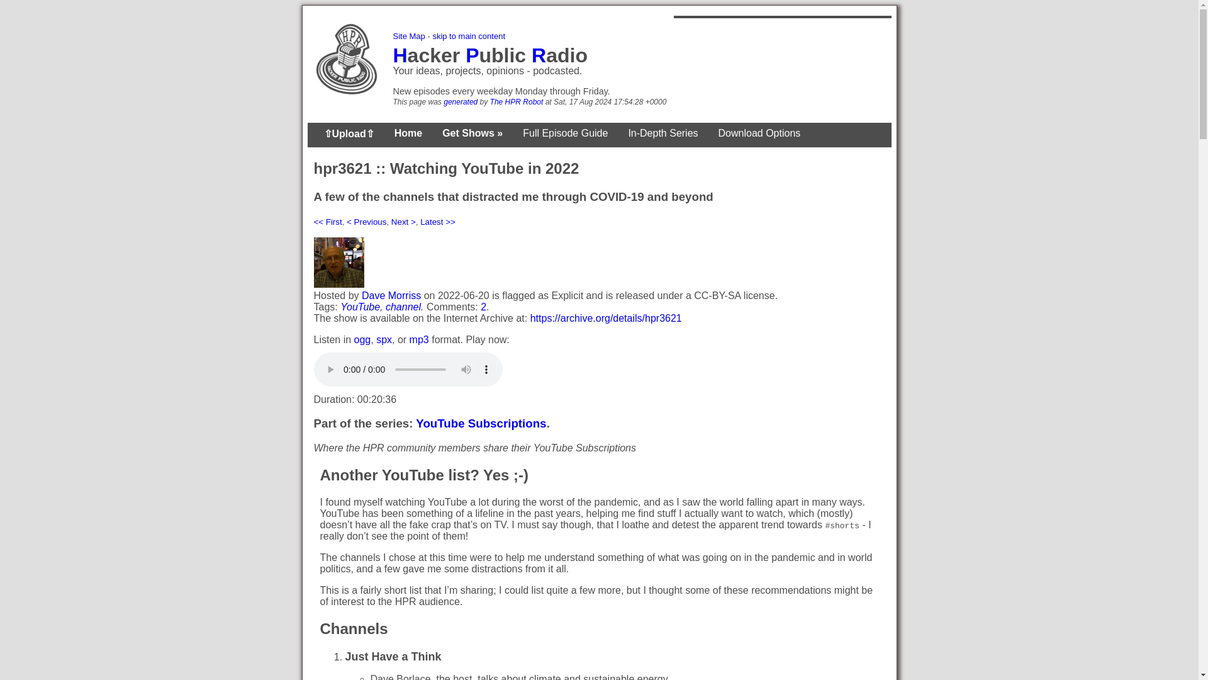  What do you see at coordinates (565, 133) in the screenshot?
I see `Full Episode Guide` at bounding box center [565, 133].